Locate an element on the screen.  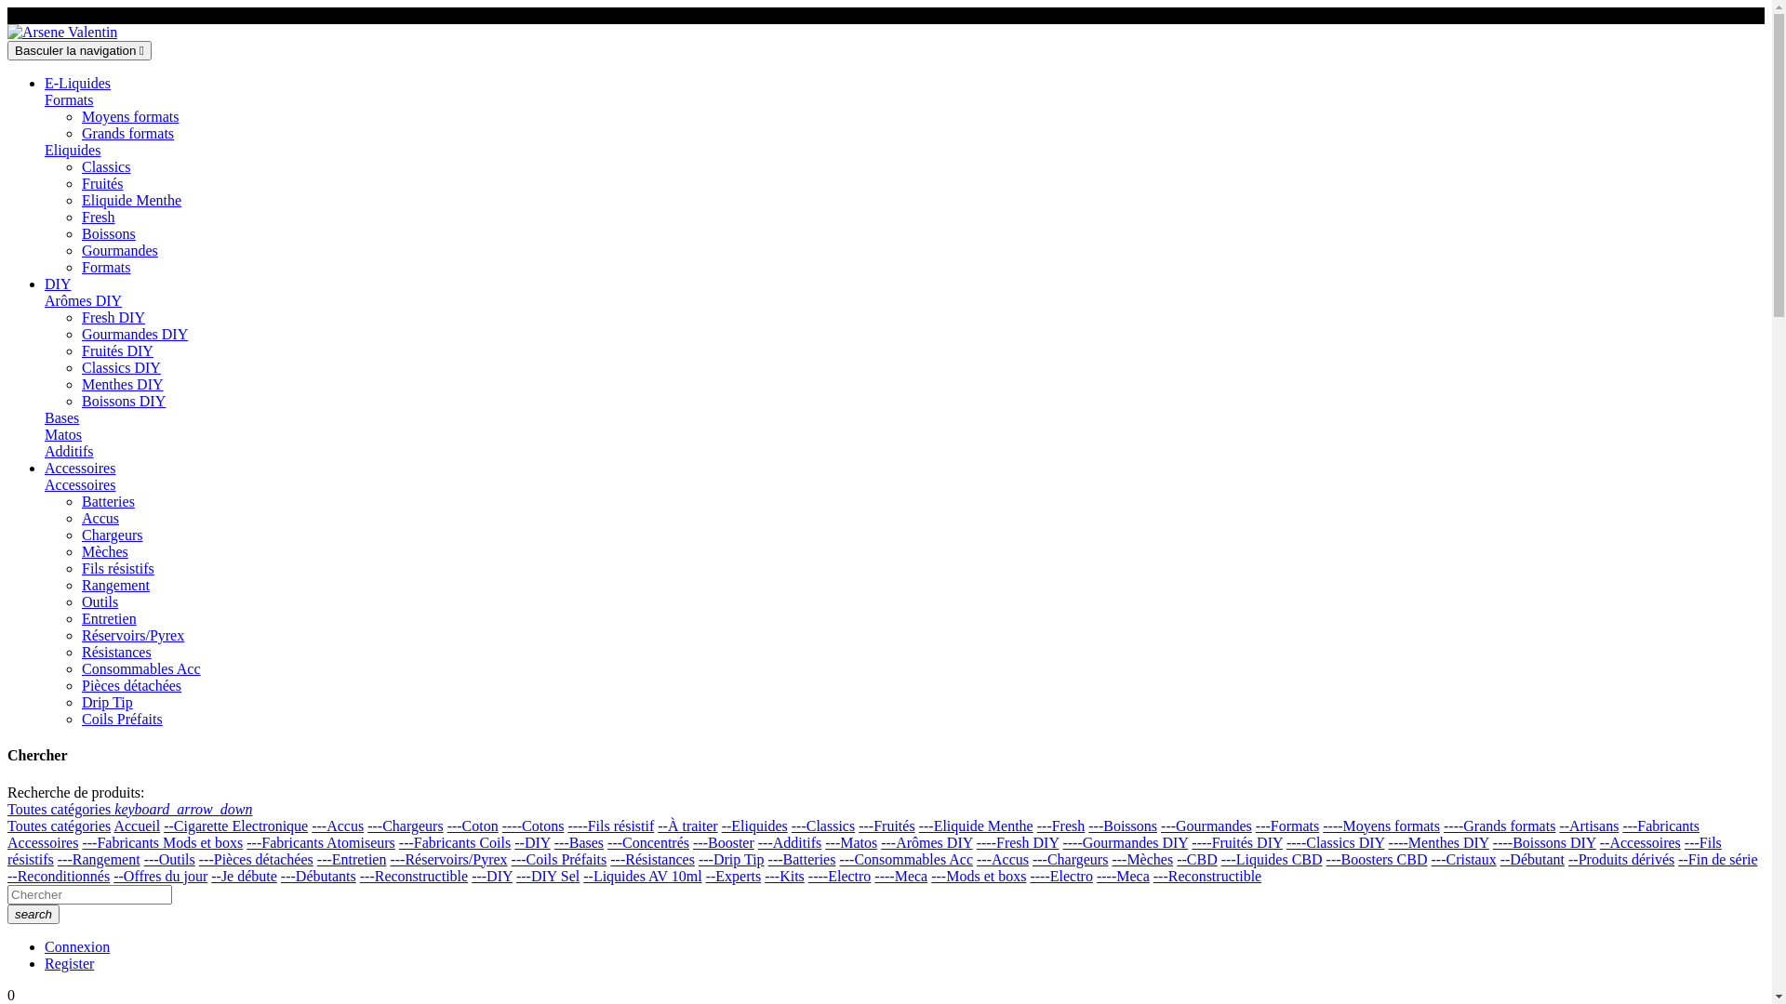
--DIY is located at coordinates (532, 842).